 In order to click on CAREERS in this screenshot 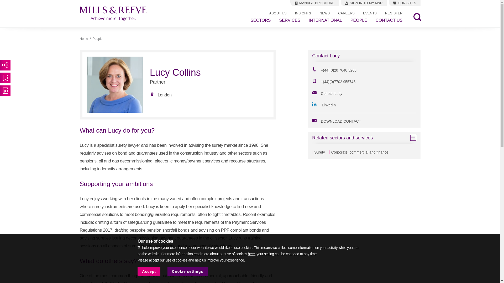, I will do `click(346, 13)`.